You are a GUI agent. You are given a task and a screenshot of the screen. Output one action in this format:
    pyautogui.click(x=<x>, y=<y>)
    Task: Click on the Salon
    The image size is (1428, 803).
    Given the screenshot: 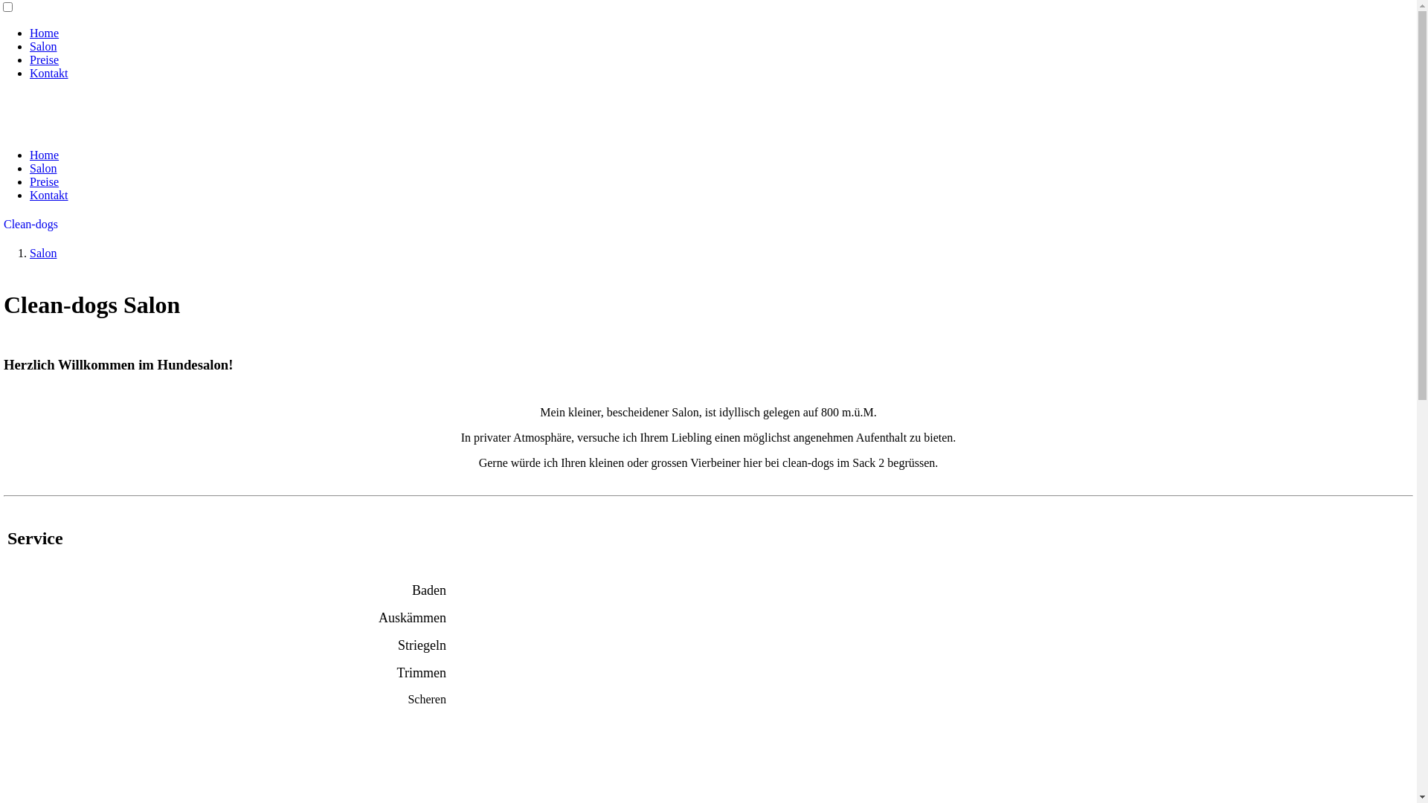 What is the action you would take?
    pyautogui.click(x=43, y=253)
    